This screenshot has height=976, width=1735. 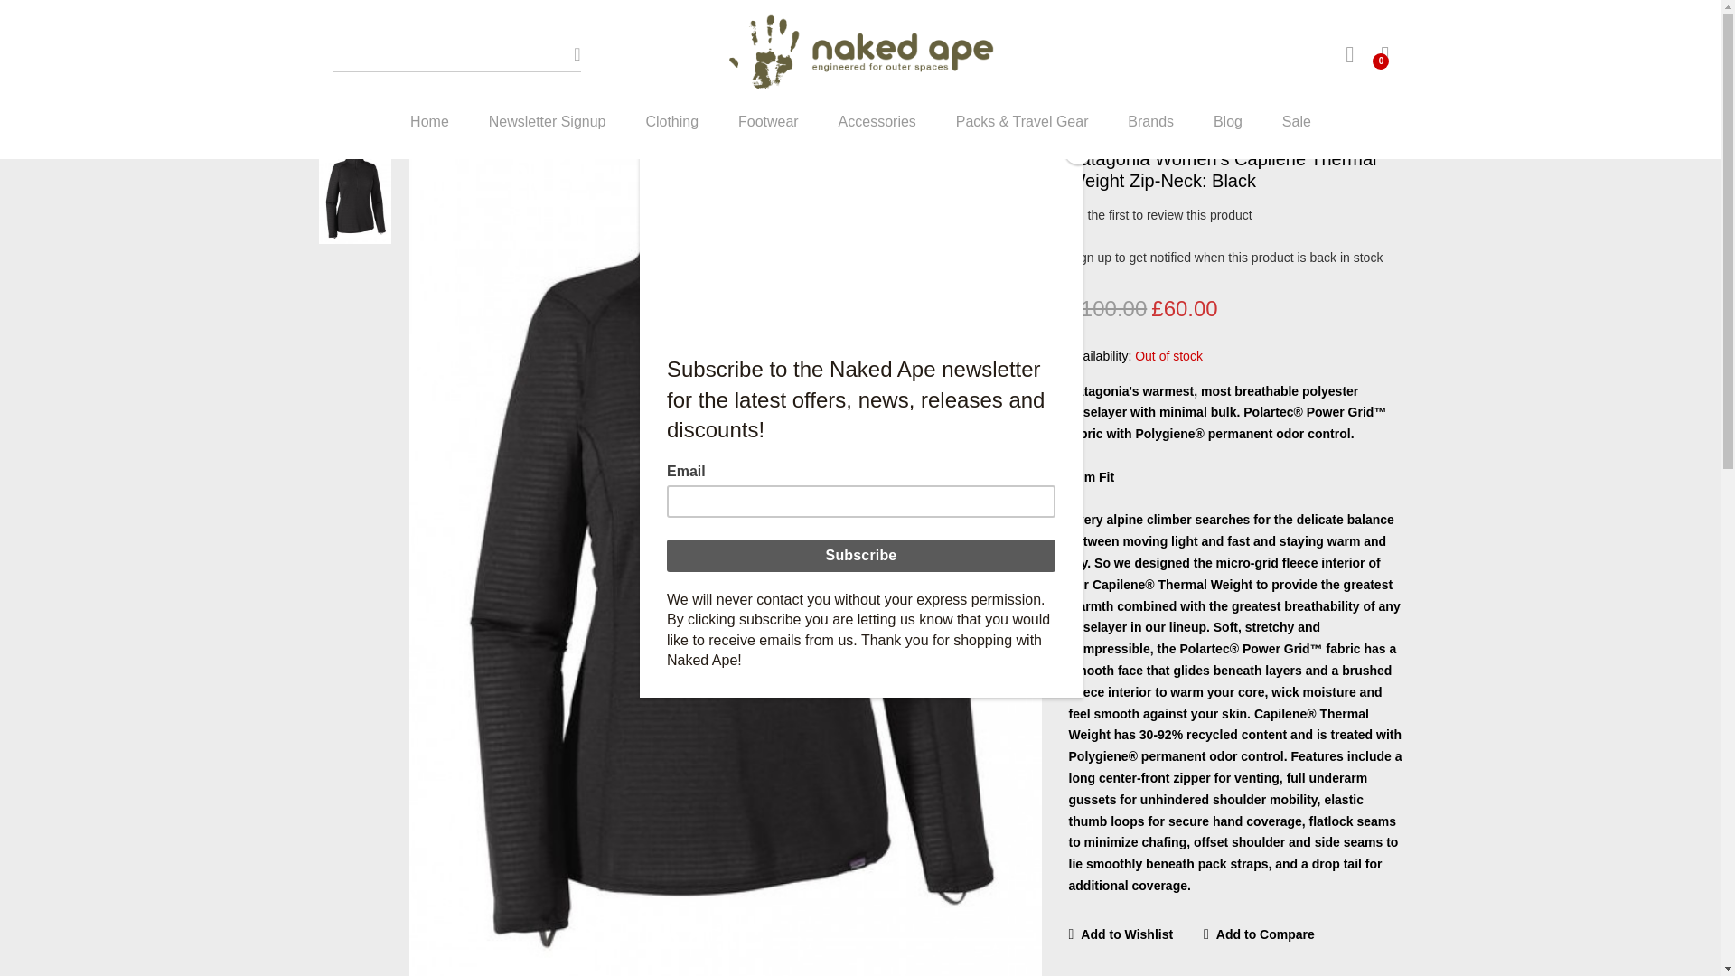 I want to click on Naked Ape for Patagonia, Vibram Five Fingers, so click(x=859, y=54).